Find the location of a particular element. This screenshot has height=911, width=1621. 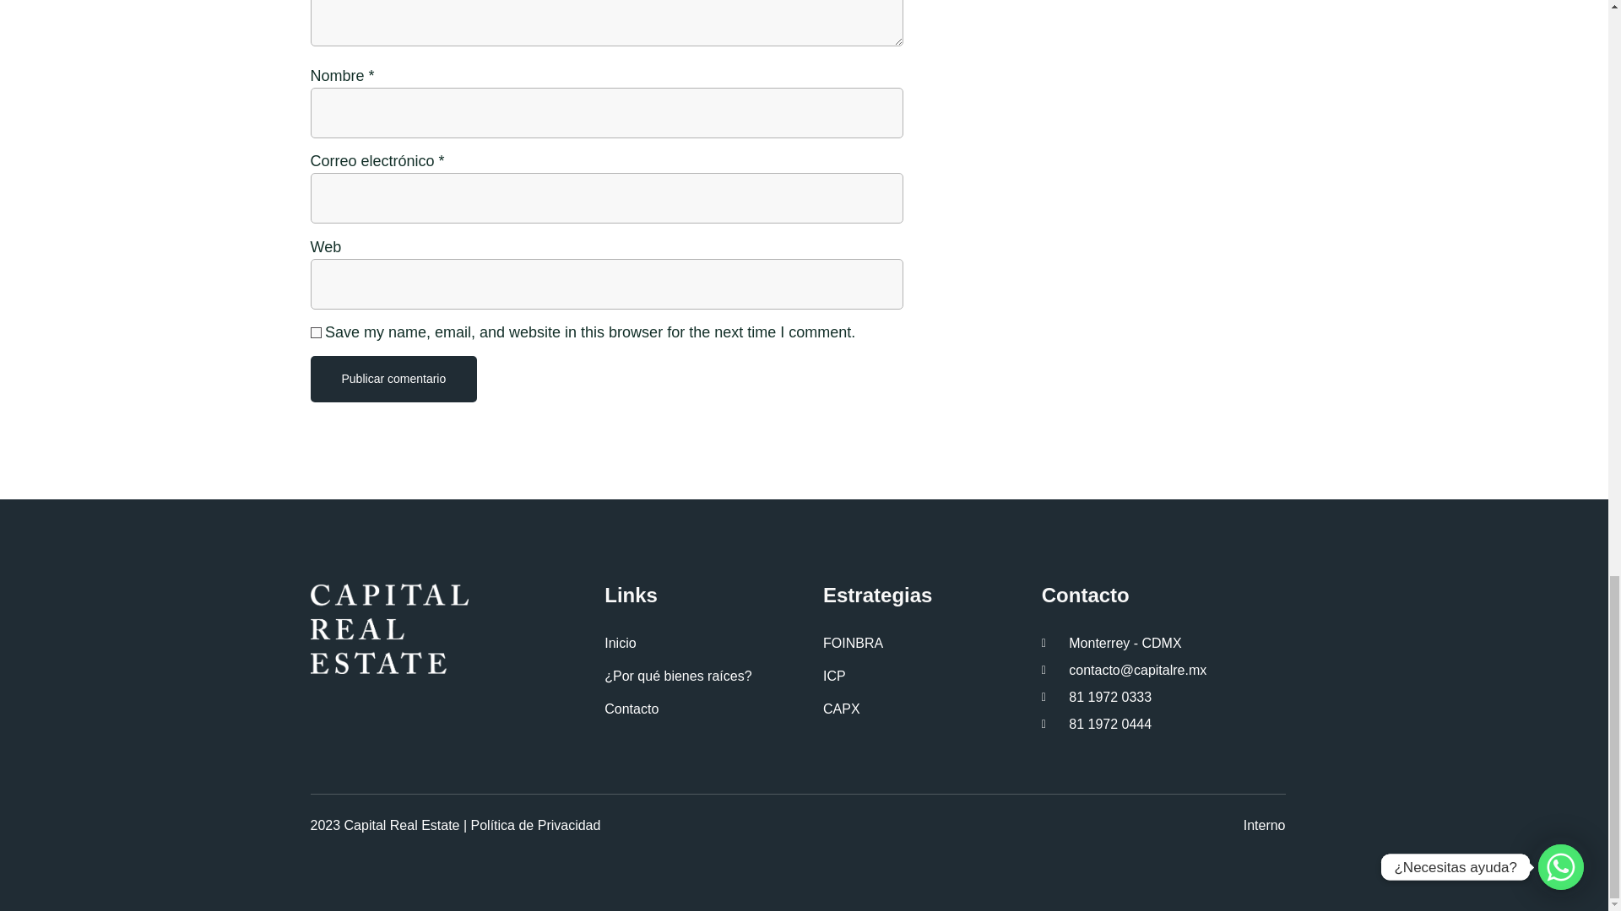

Publicar comentario is located at coordinates (344, 380).